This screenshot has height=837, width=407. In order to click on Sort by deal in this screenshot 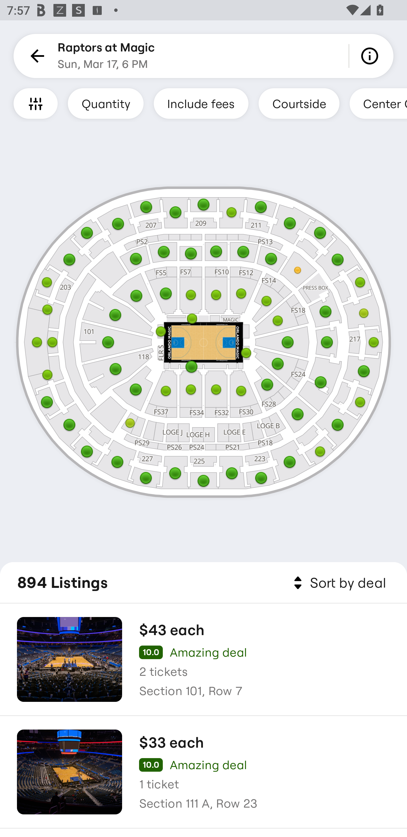, I will do `click(338, 583)`.